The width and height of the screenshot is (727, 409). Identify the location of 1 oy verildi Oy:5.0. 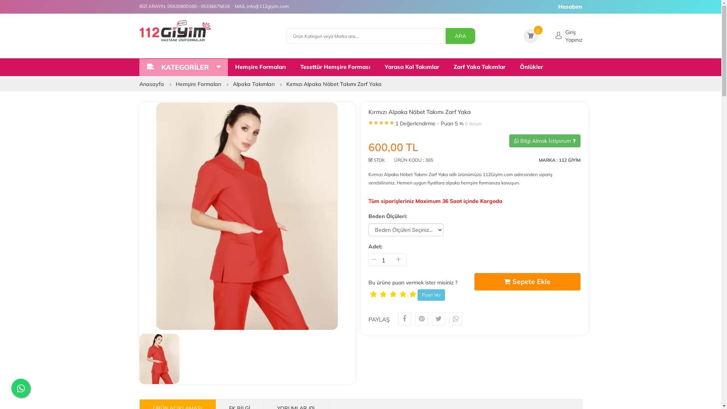
(381, 125).